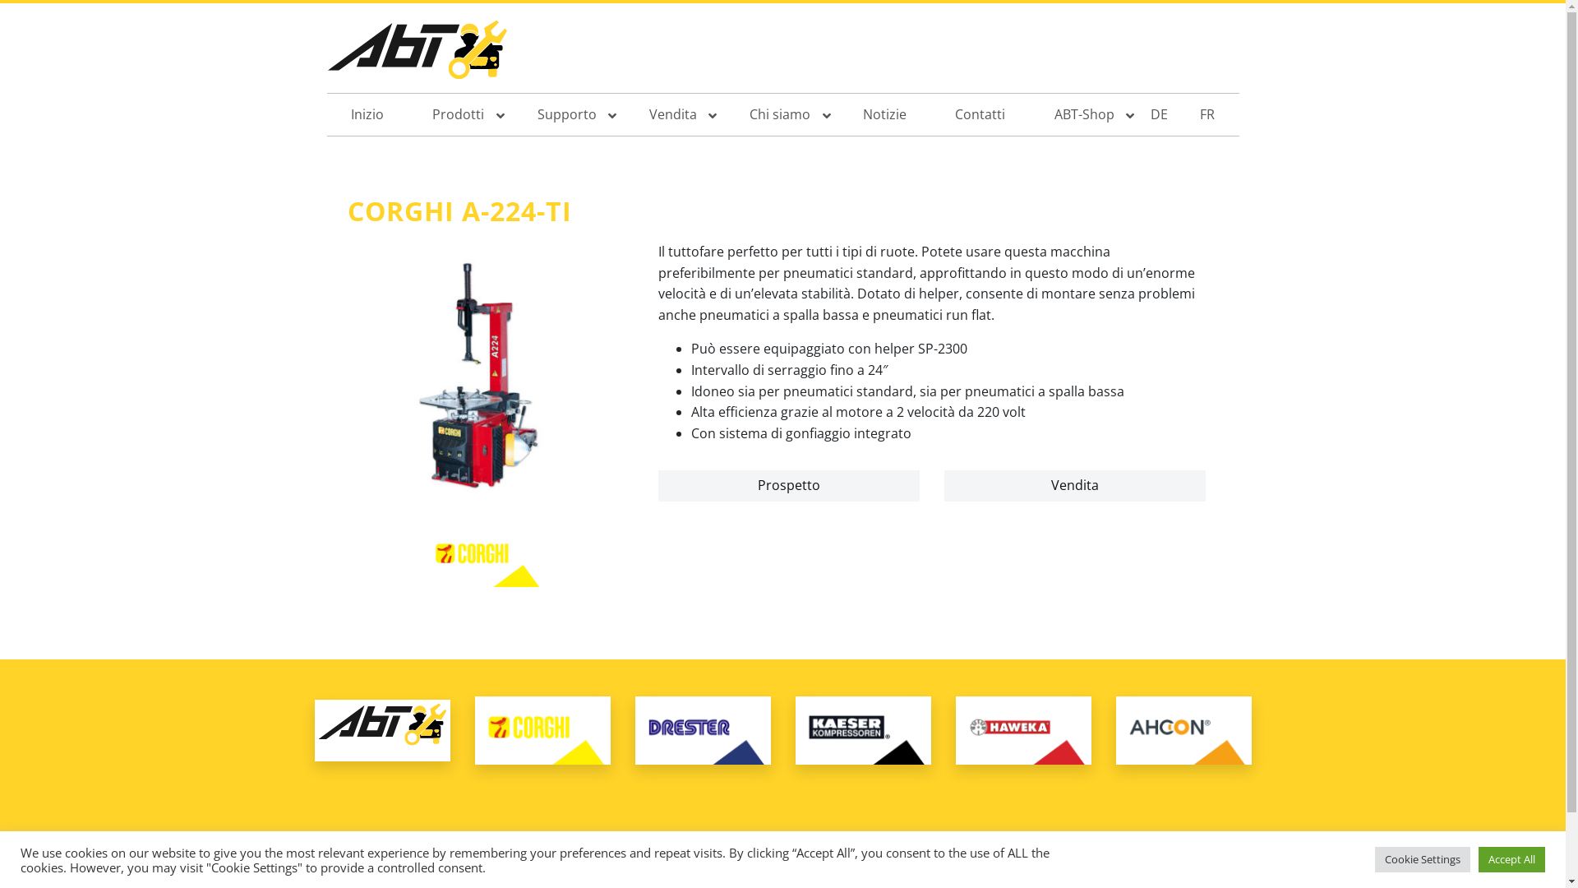 This screenshot has width=1578, height=888. What do you see at coordinates (418, 54) in the screenshot?
I see `ABT AG` at bounding box center [418, 54].